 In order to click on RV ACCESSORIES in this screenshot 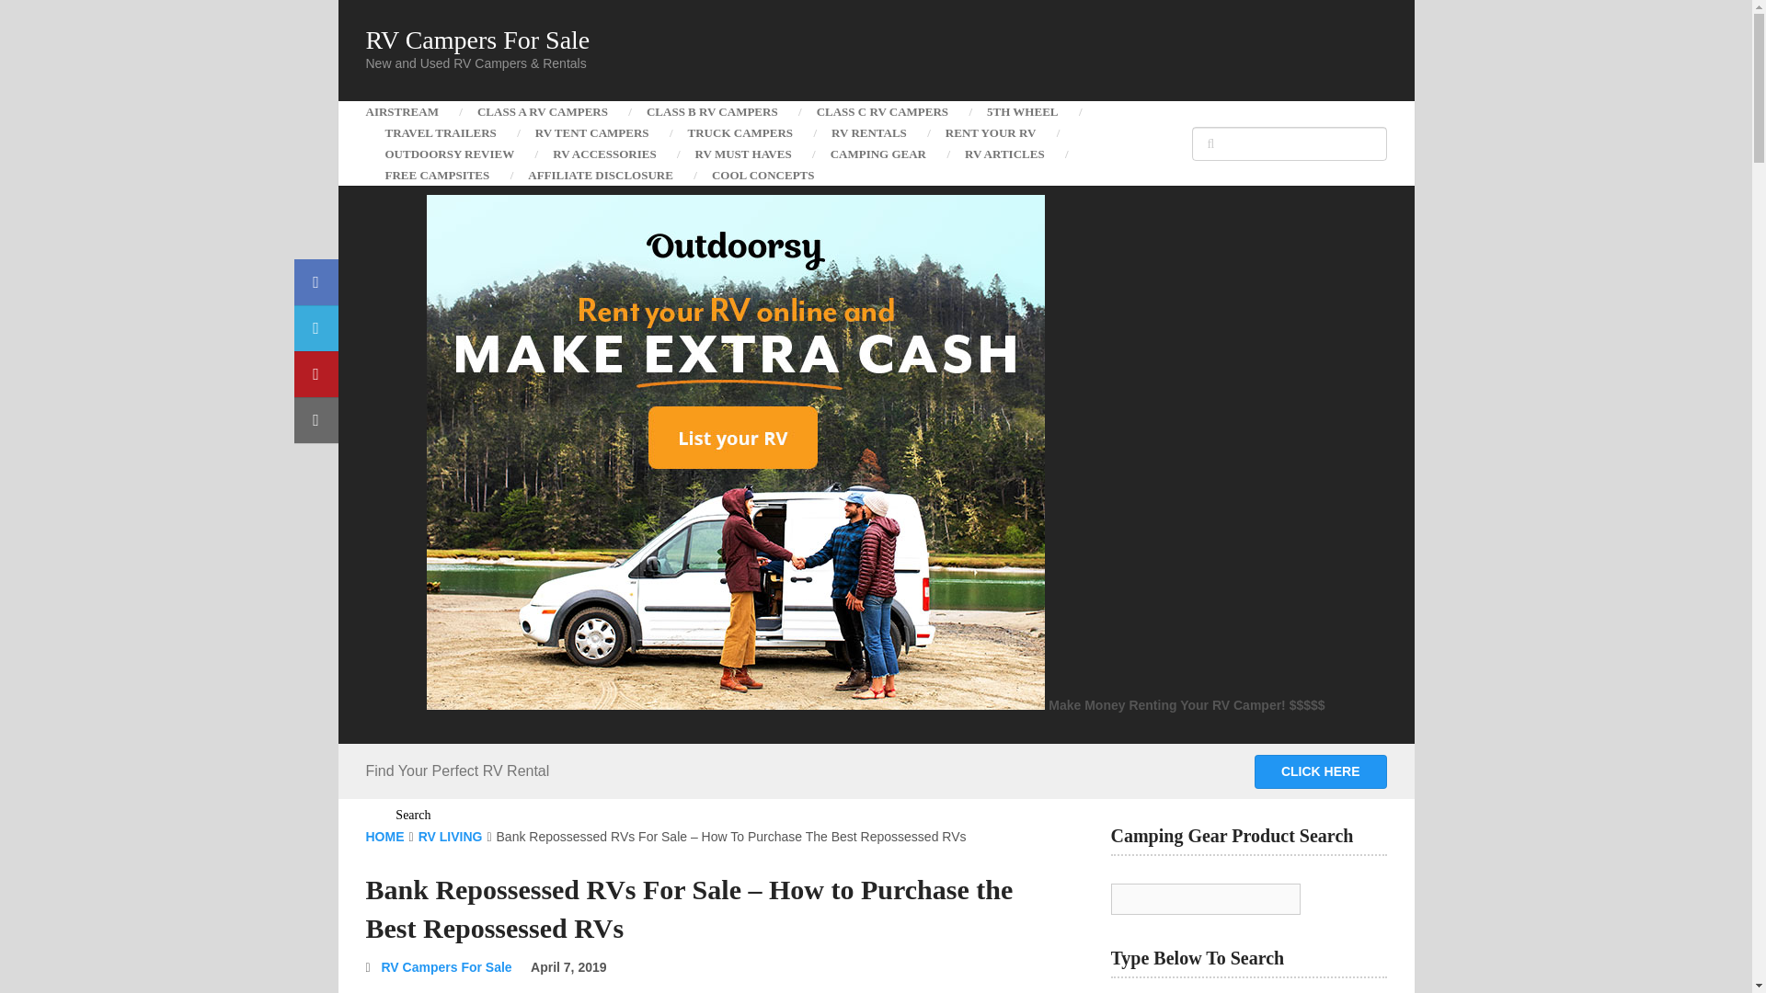, I will do `click(603, 154)`.